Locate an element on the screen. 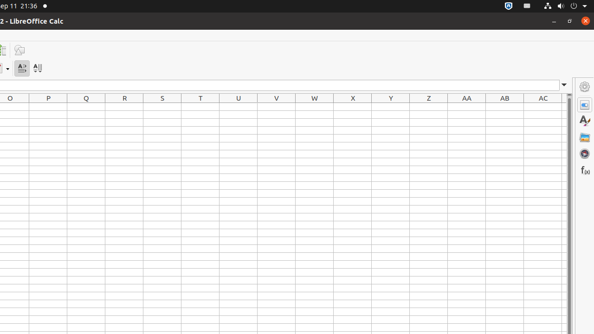  U1 is located at coordinates (239, 107).